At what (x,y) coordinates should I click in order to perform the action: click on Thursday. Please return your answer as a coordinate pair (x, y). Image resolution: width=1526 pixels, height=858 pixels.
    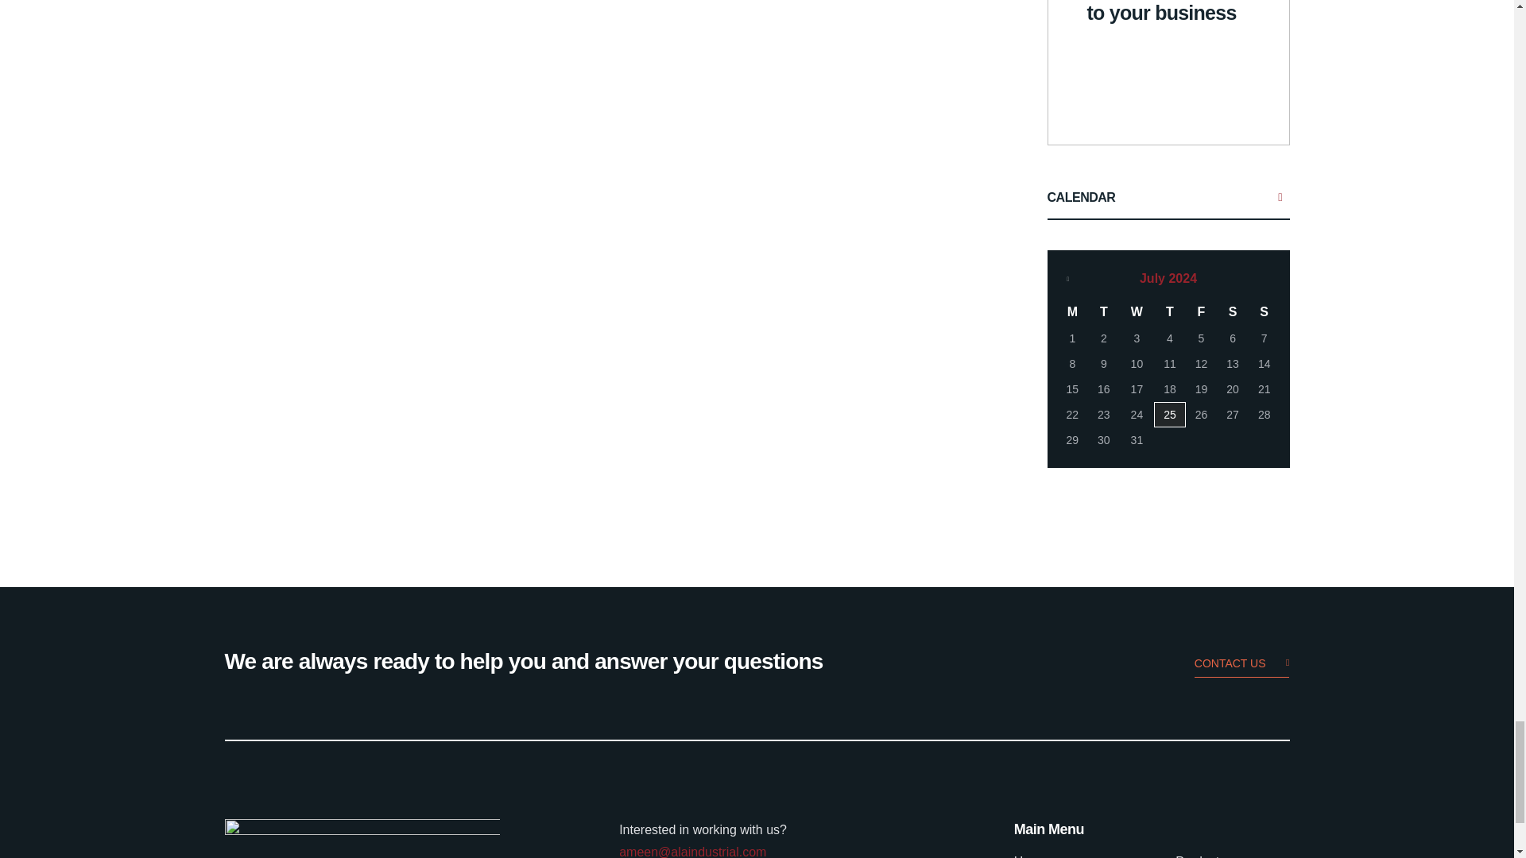
    Looking at the image, I should click on (1169, 311).